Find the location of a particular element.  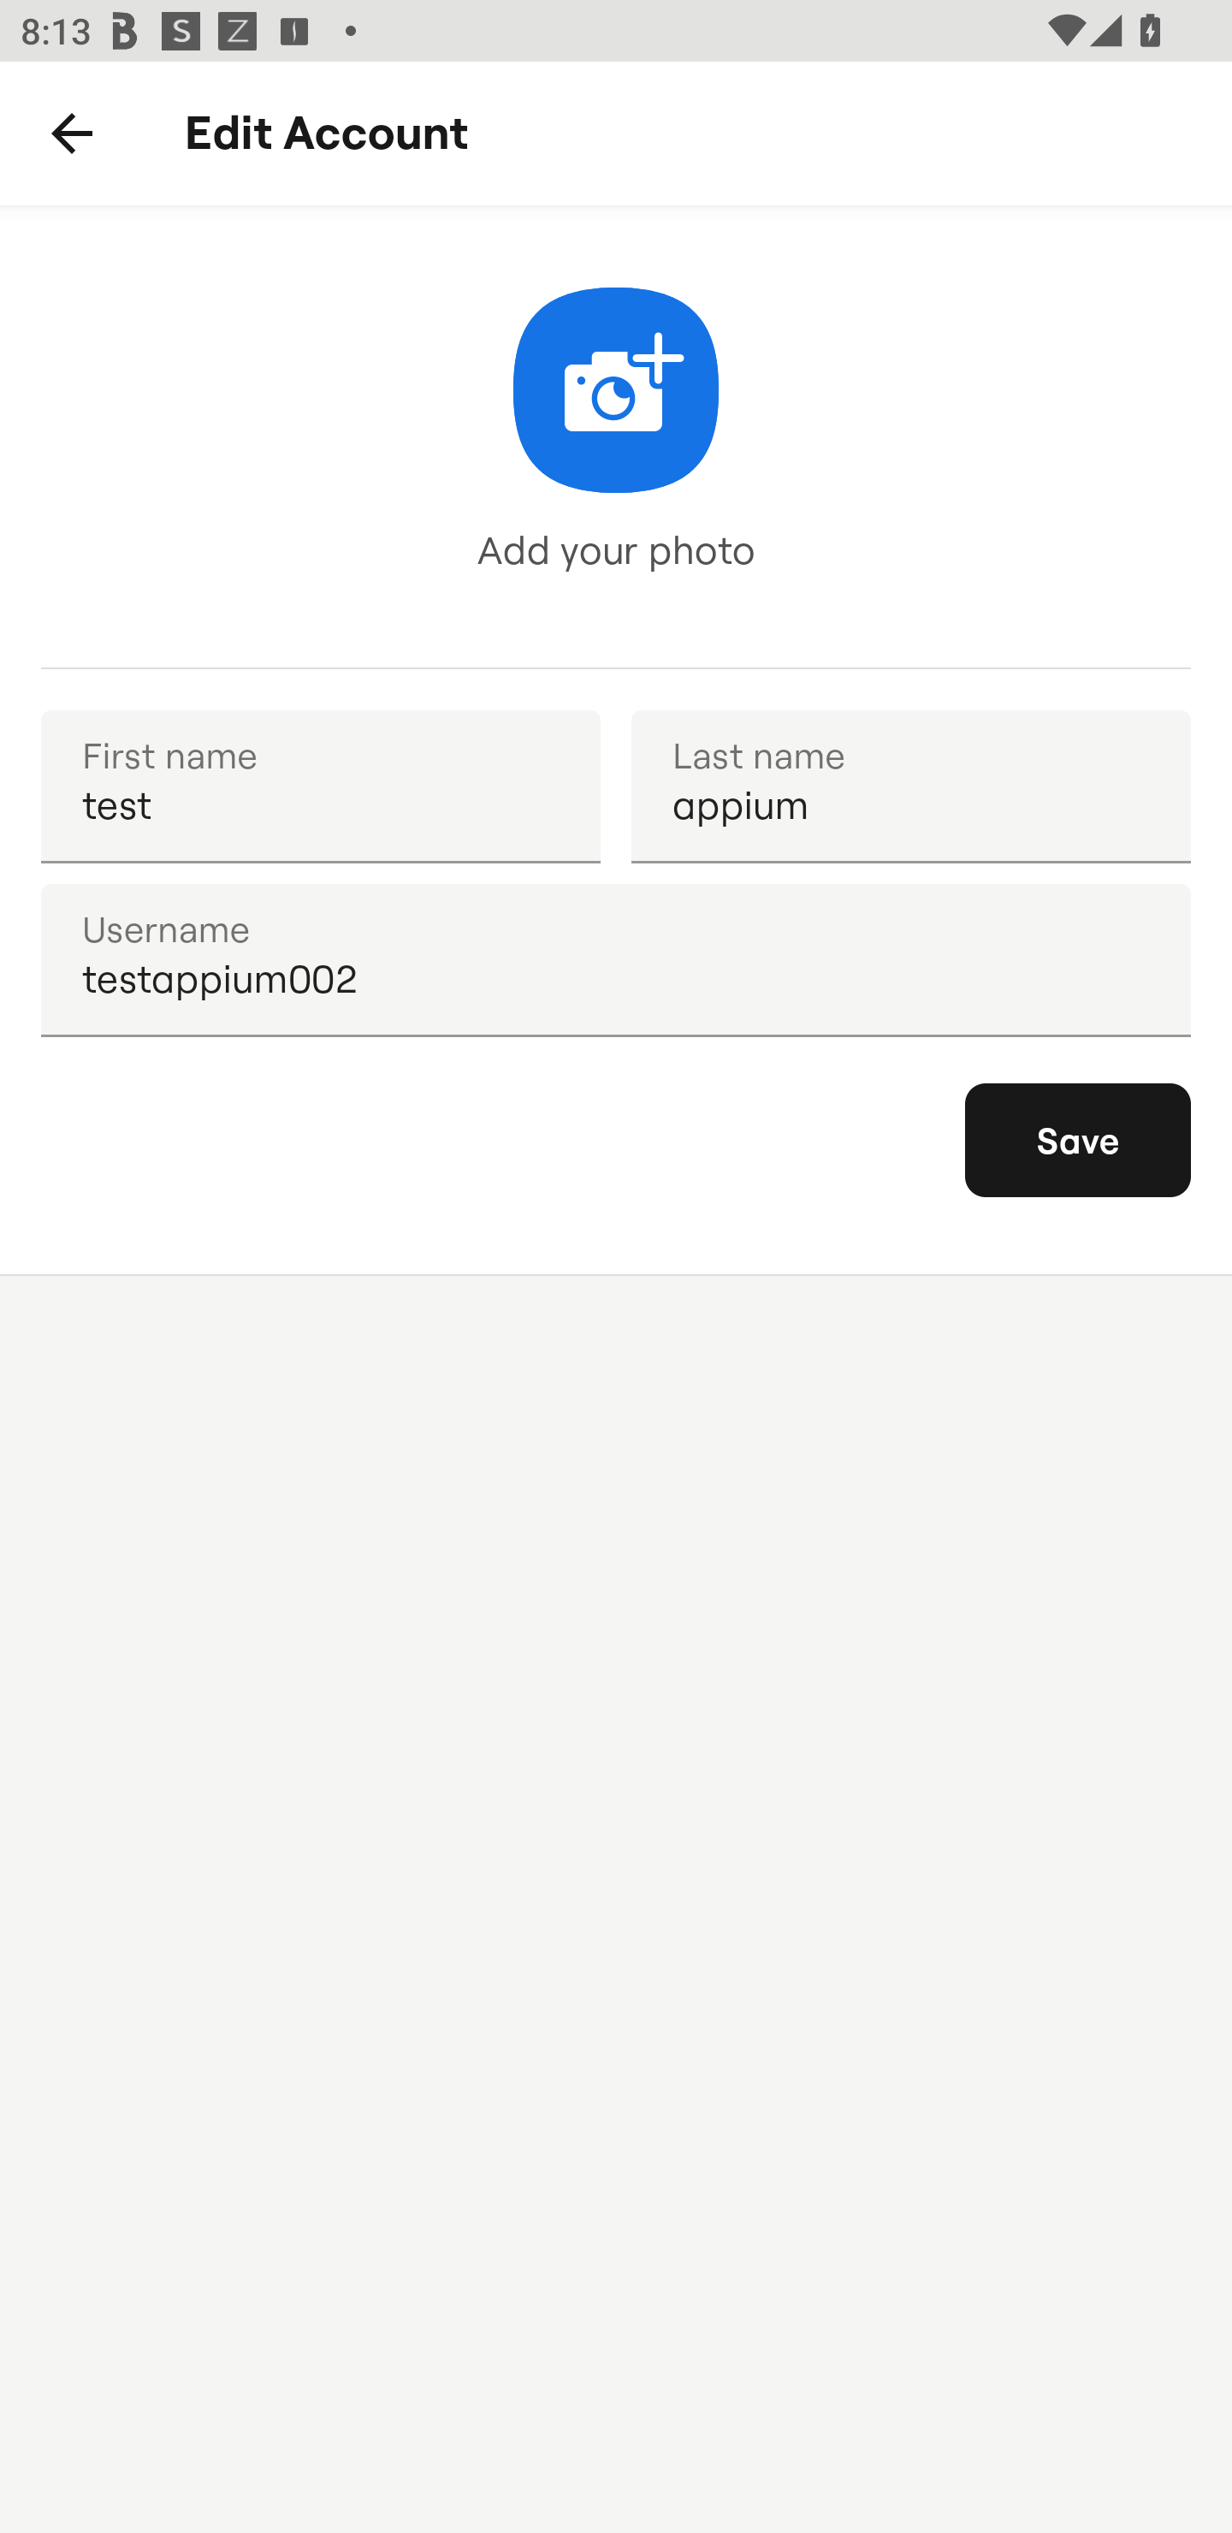

test is located at coordinates (320, 786).